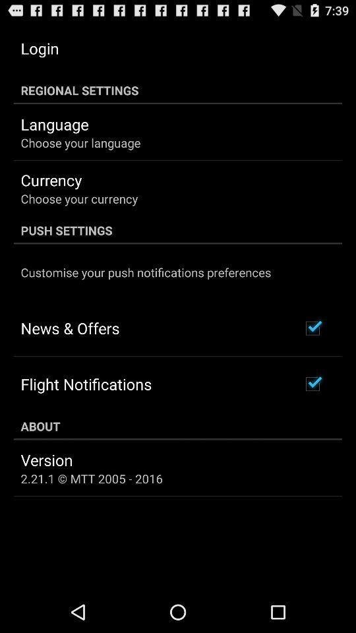  What do you see at coordinates (178, 90) in the screenshot?
I see `press the regional settings` at bounding box center [178, 90].